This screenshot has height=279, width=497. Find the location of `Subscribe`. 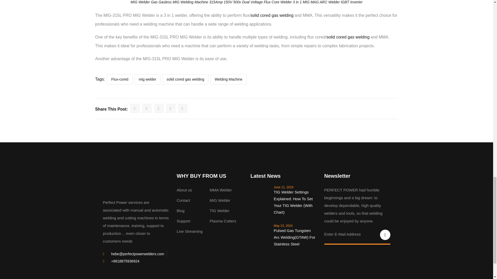

Subscribe is located at coordinates (385, 235).